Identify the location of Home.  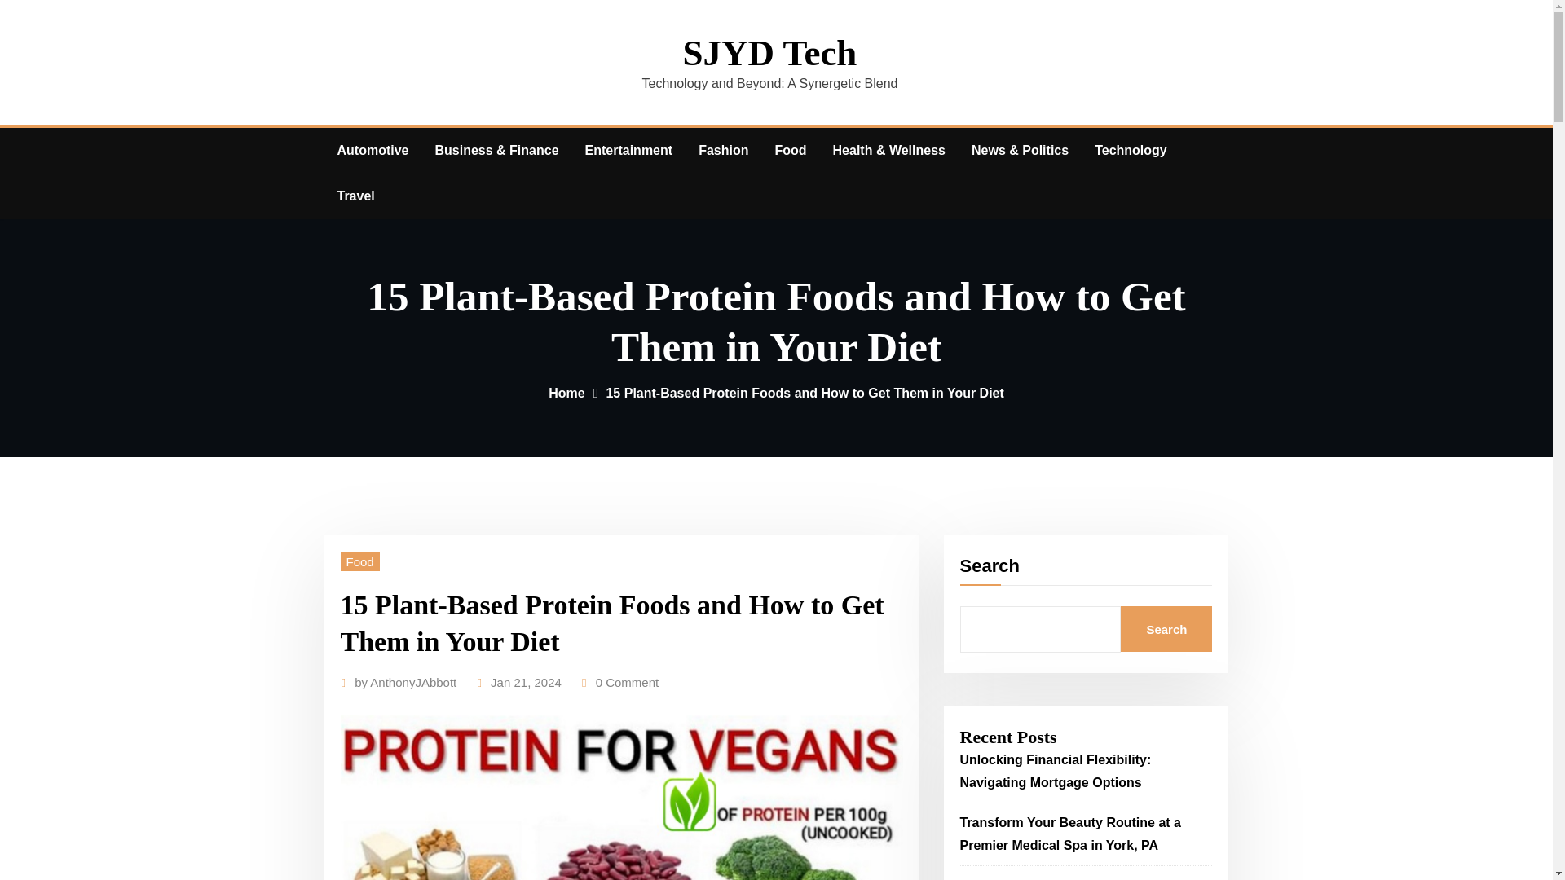
(566, 393).